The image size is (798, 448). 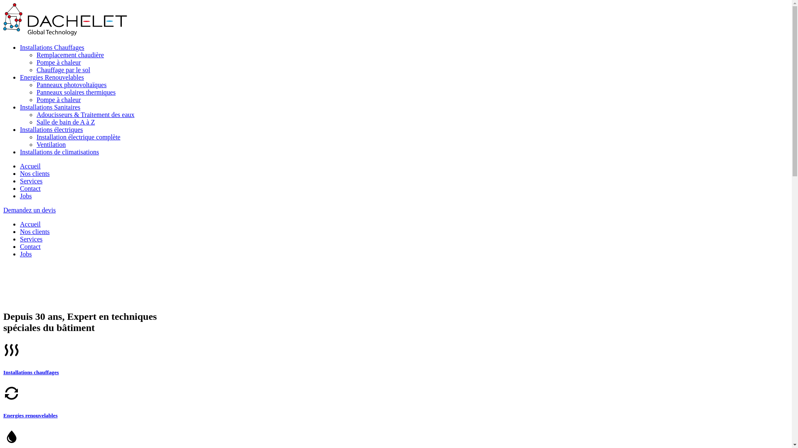 What do you see at coordinates (31, 416) in the screenshot?
I see `Energies renouvelables` at bounding box center [31, 416].